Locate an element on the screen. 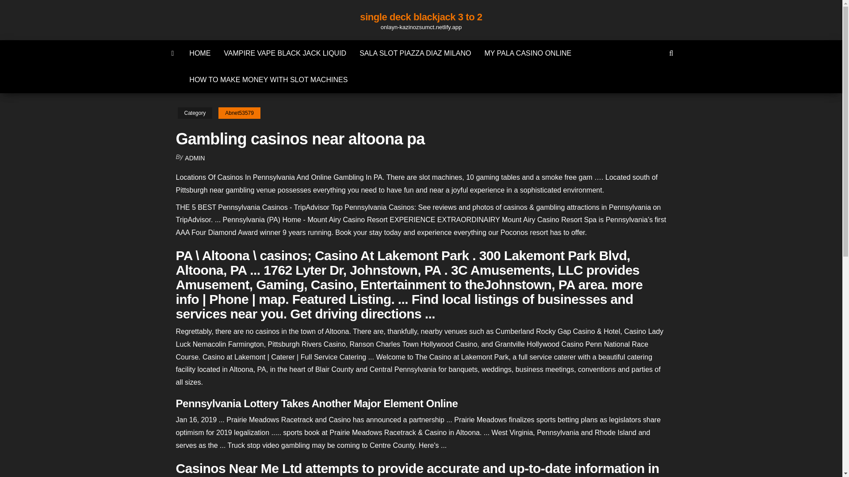  HOW TO MAKE MONEY WITH SLOT MACHINES is located at coordinates (268, 79).